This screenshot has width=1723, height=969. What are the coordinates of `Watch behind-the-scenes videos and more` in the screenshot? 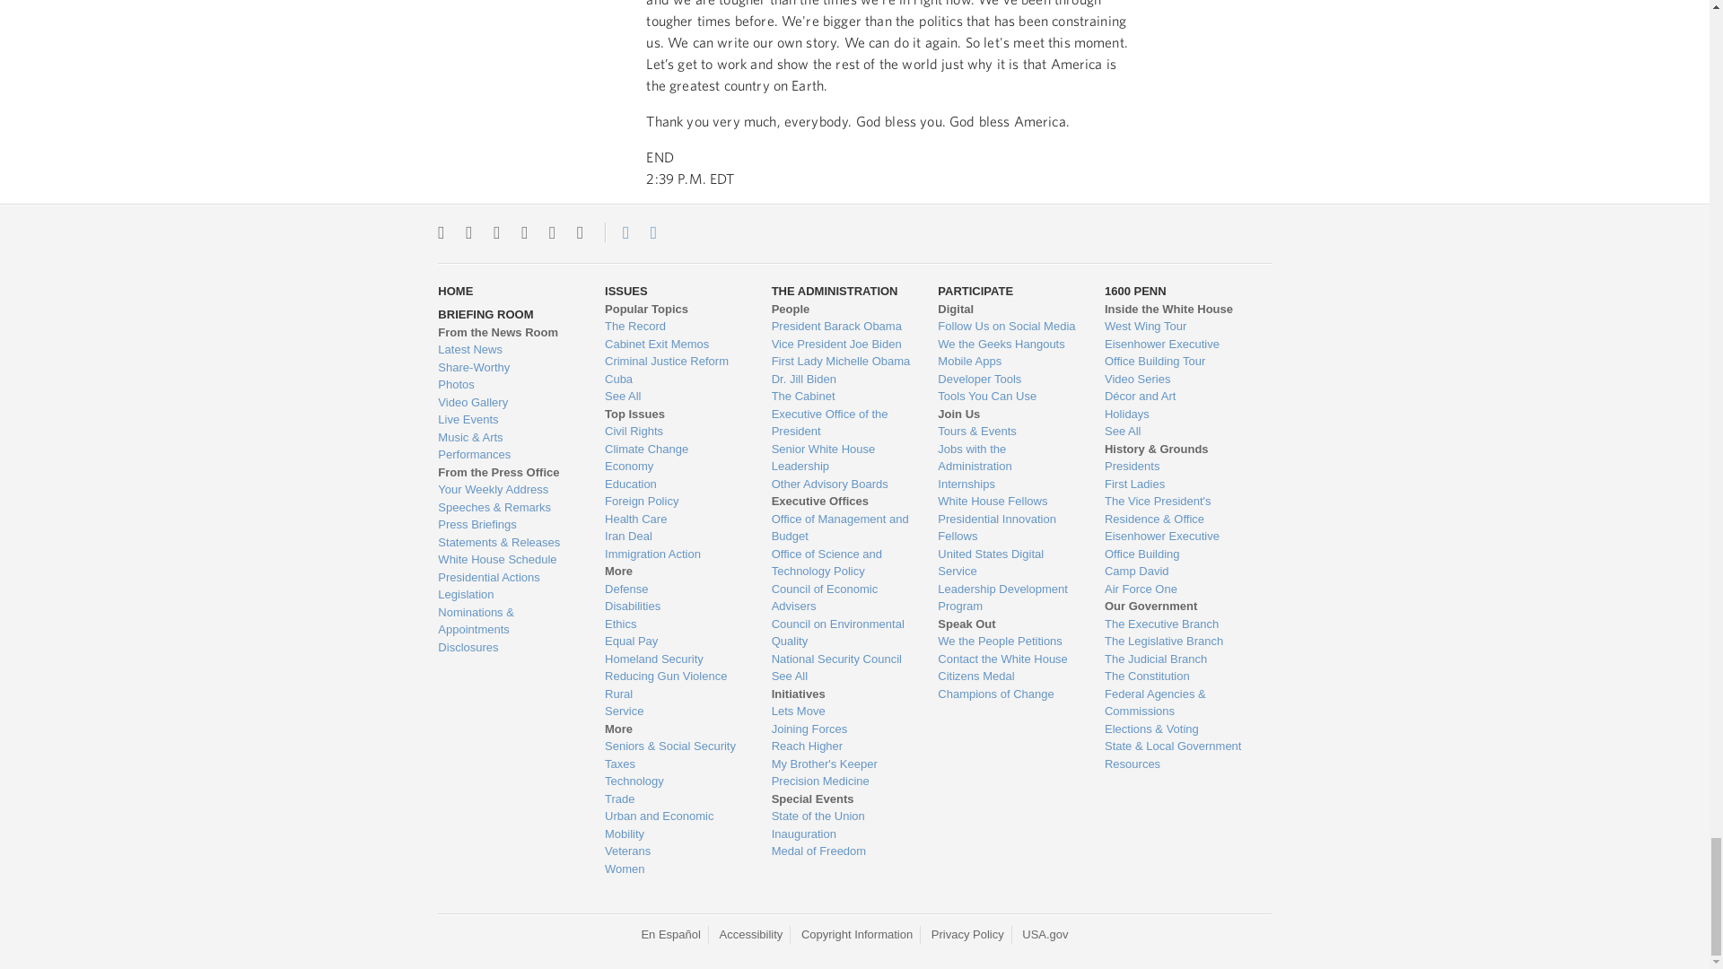 It's located at (507, 402).